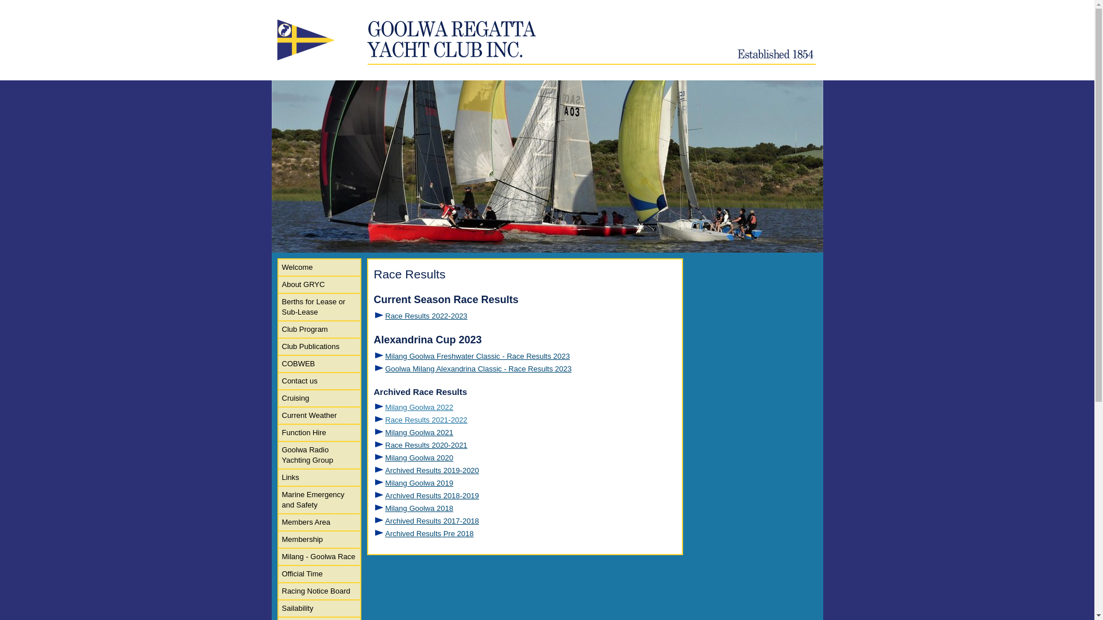 The height and width of the screenshot is (620, 1103). Describe the element at coordinates (319, 478) in the screenshot. I see `Links` at that location.